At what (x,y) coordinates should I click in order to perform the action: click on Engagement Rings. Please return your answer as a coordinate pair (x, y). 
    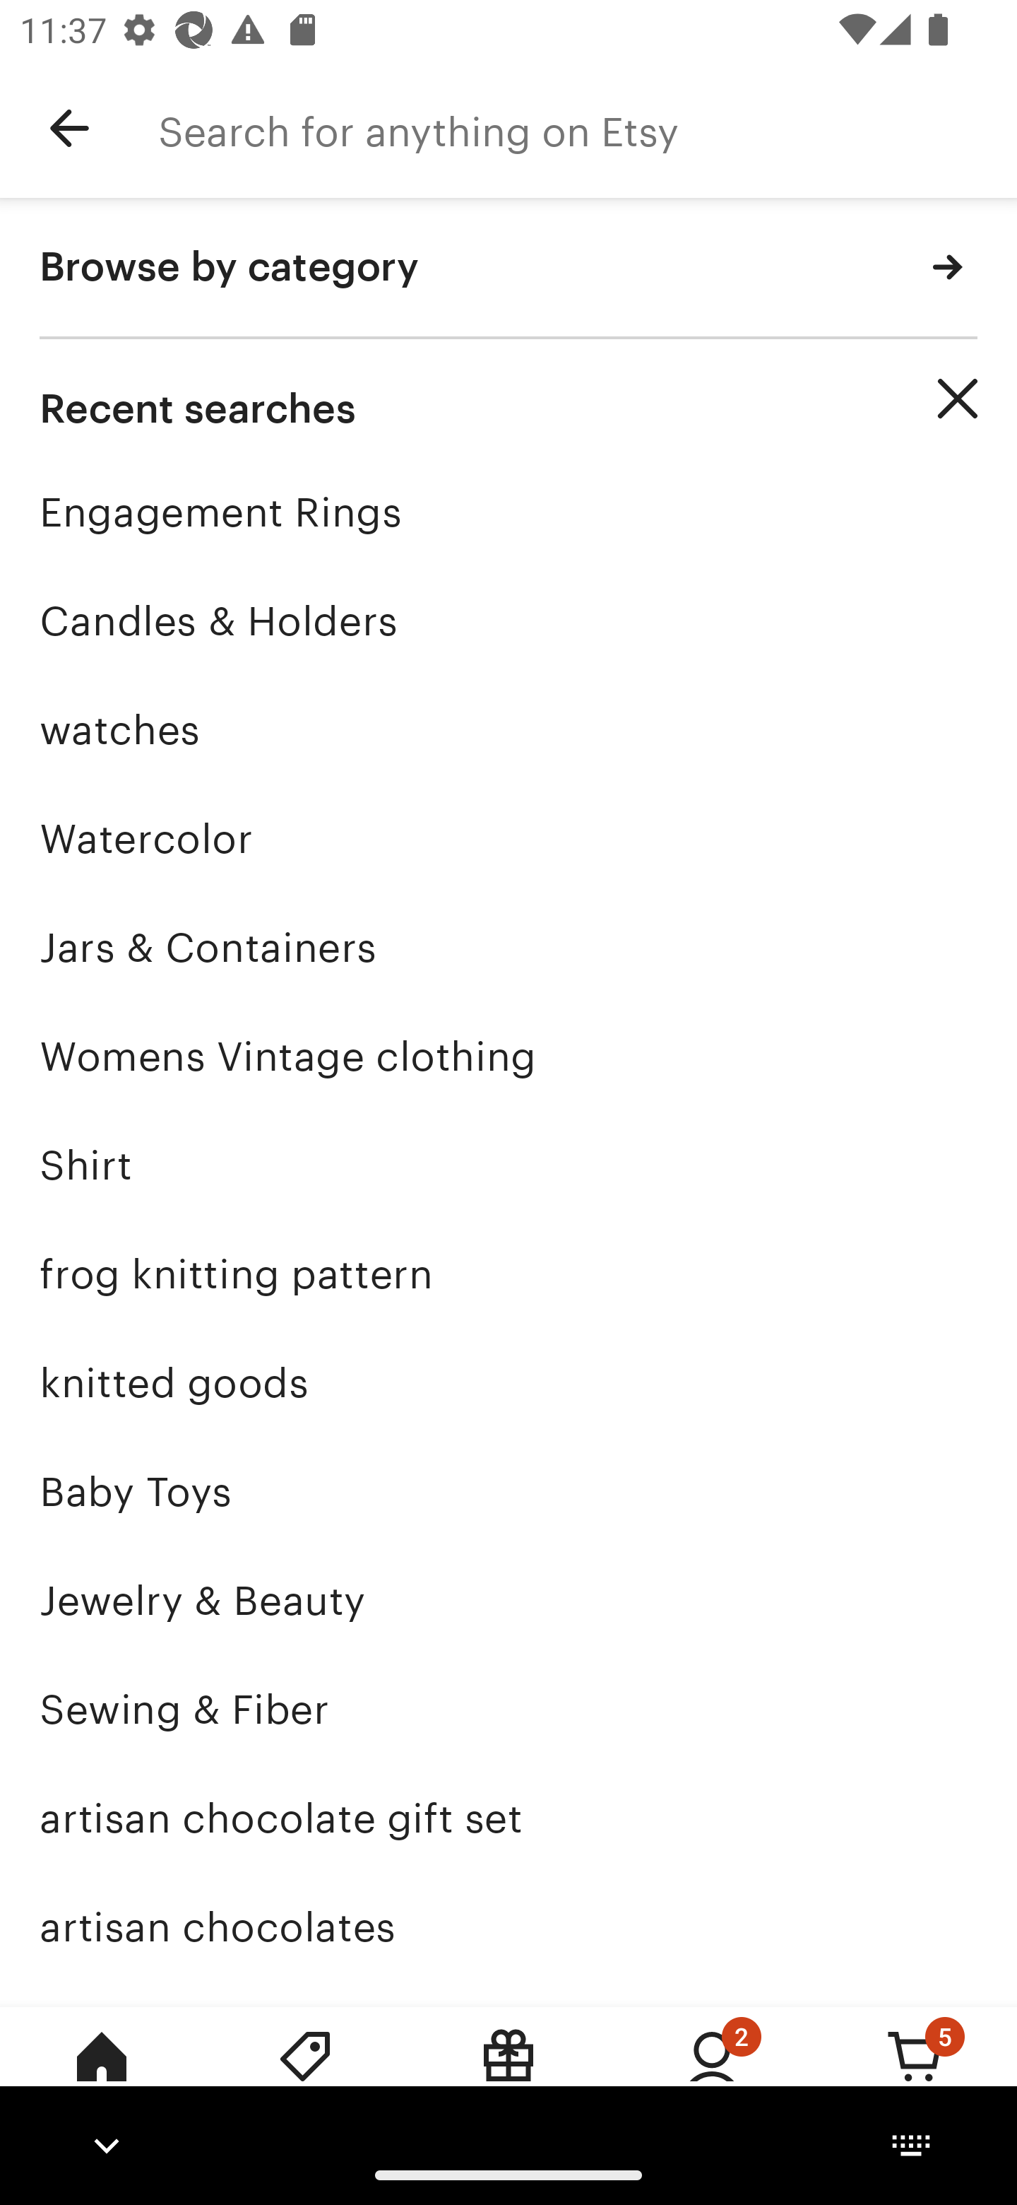
    Looking at the image, I should click on (509, 512).